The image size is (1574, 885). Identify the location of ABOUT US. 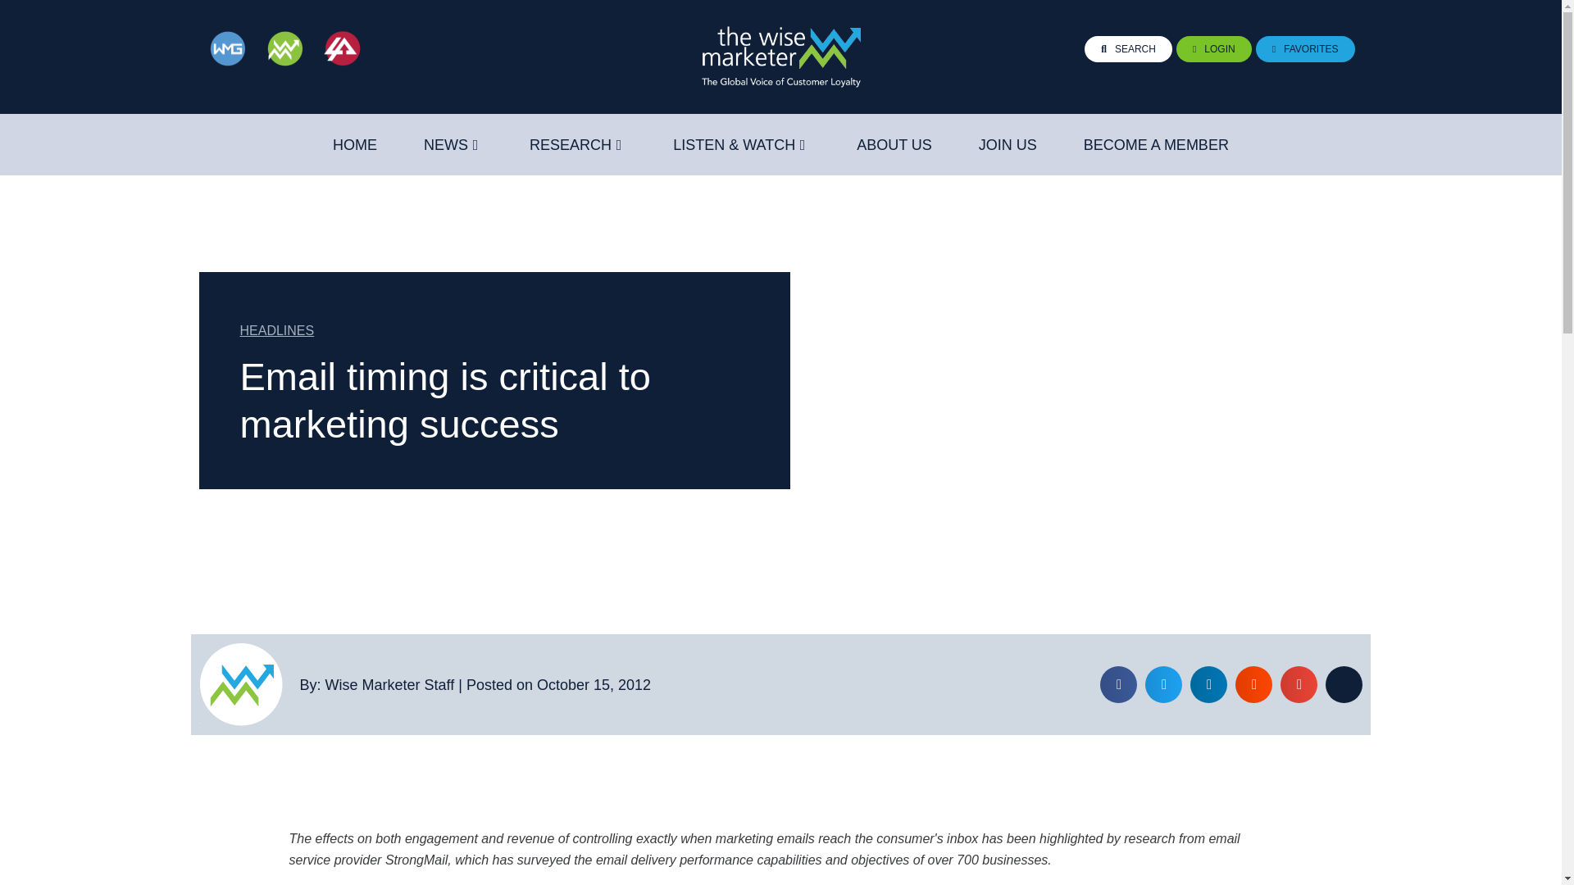
(894, 145).